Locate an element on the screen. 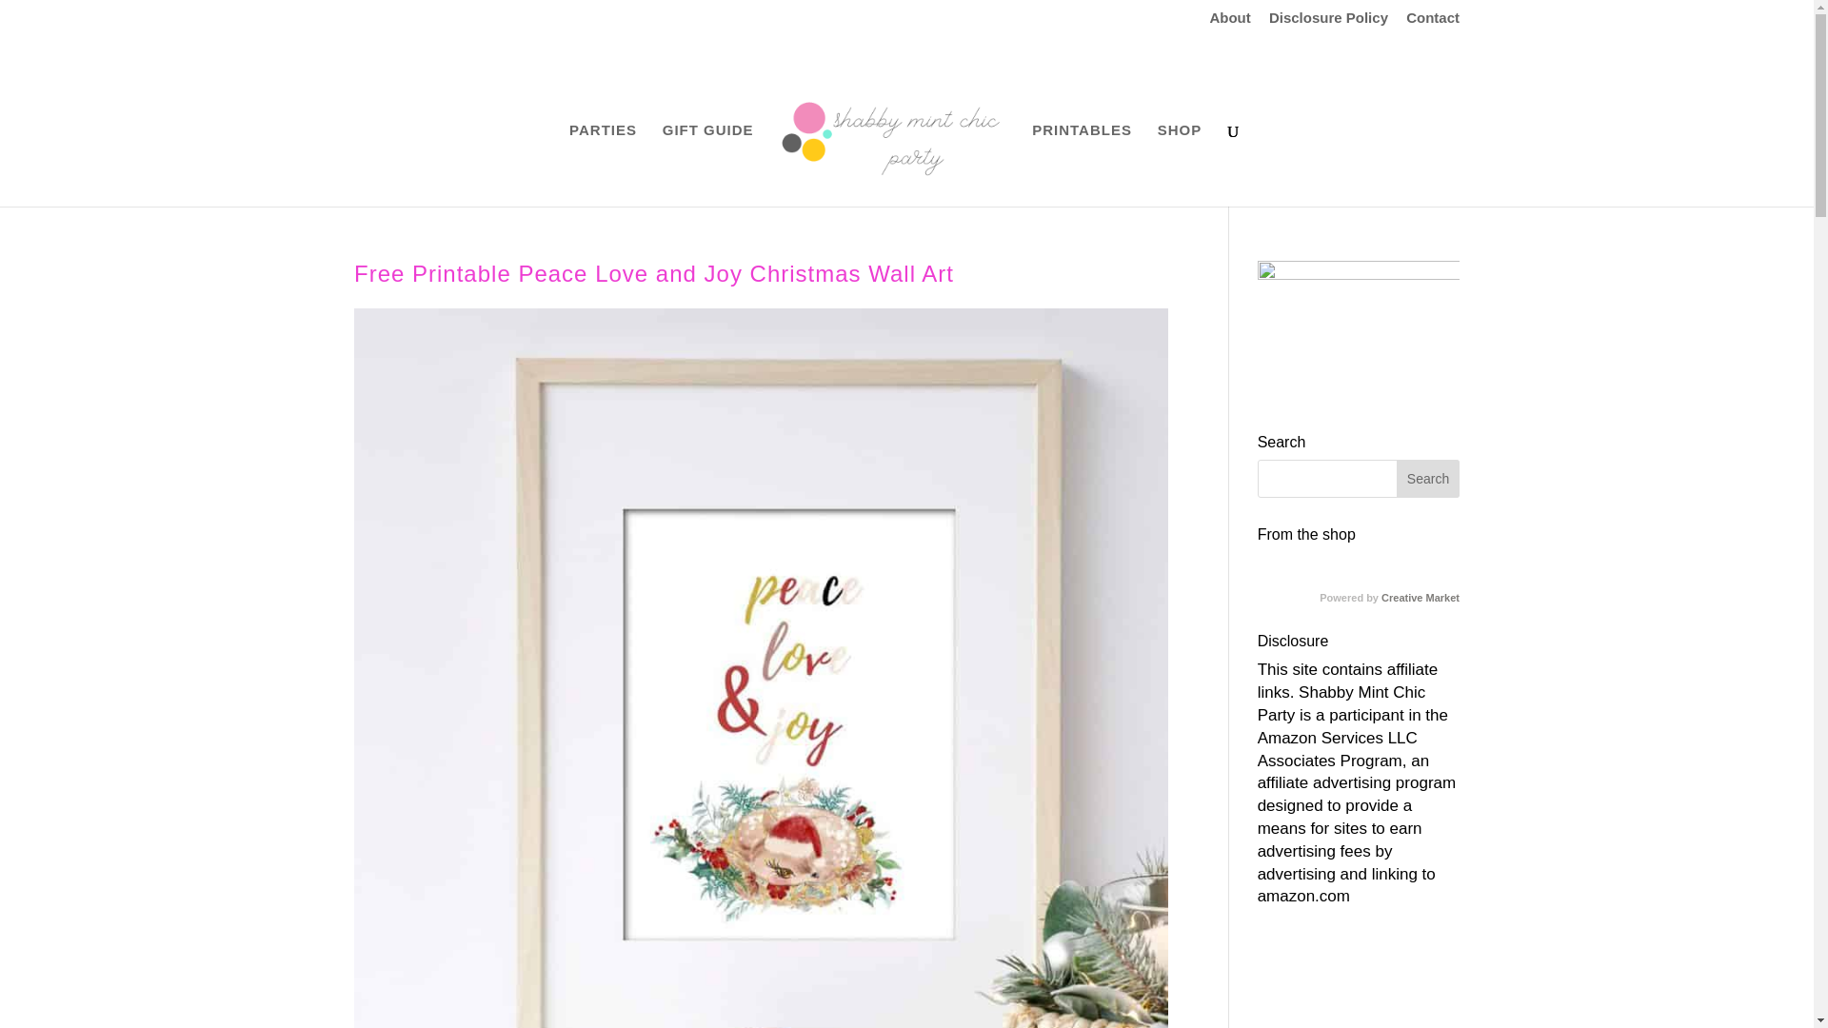 The width and height of the screenshot is (1828, 1028). About is located at coordinates (1229, 22).